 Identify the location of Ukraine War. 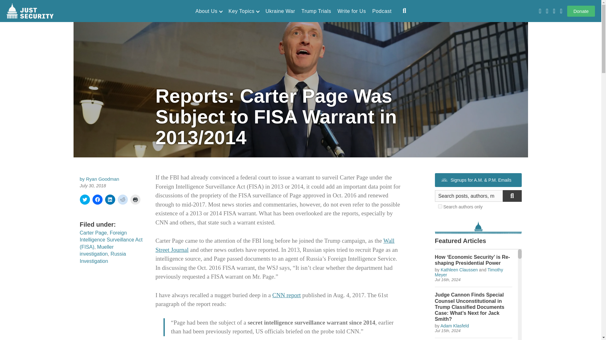
(280, 11).